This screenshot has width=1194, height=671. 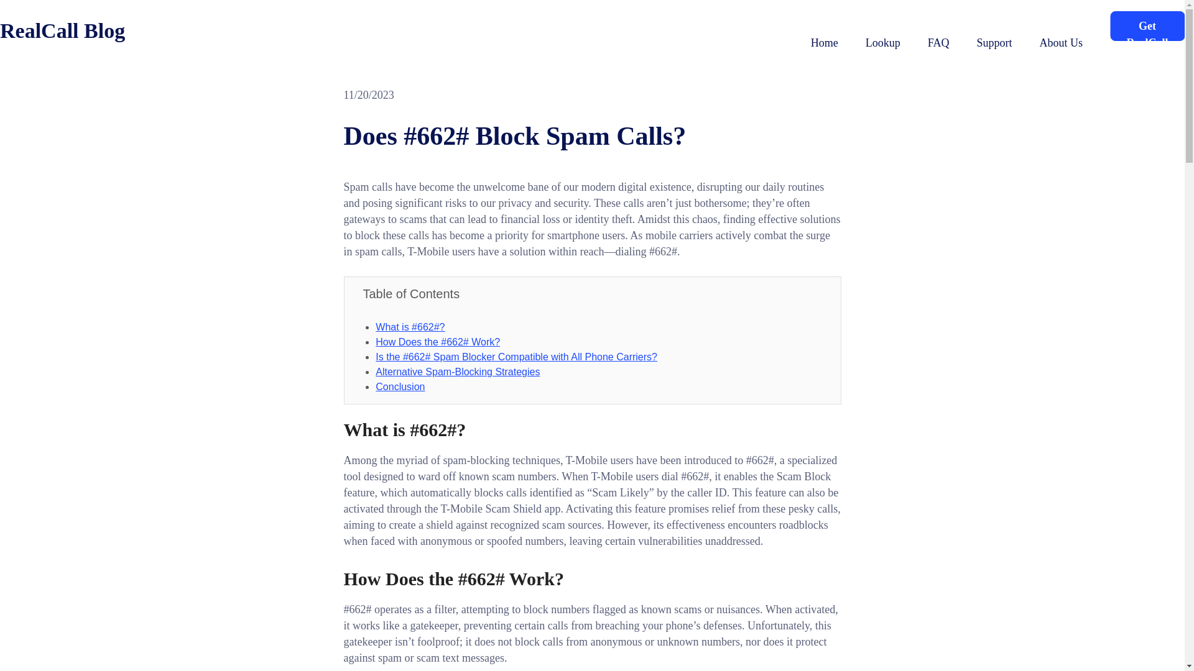 What do you see at coordinates (938, 42) in the screenshot?
I see `FAQ` at bounding box center [938, 42].